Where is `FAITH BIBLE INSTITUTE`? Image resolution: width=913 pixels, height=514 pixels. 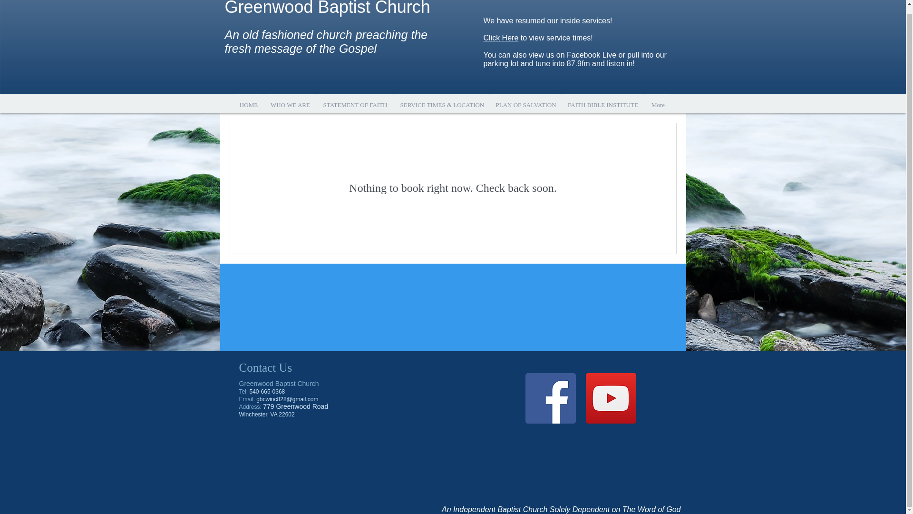
FAITH BIBLE INSTITUTE is located at coordinates (603, 100).